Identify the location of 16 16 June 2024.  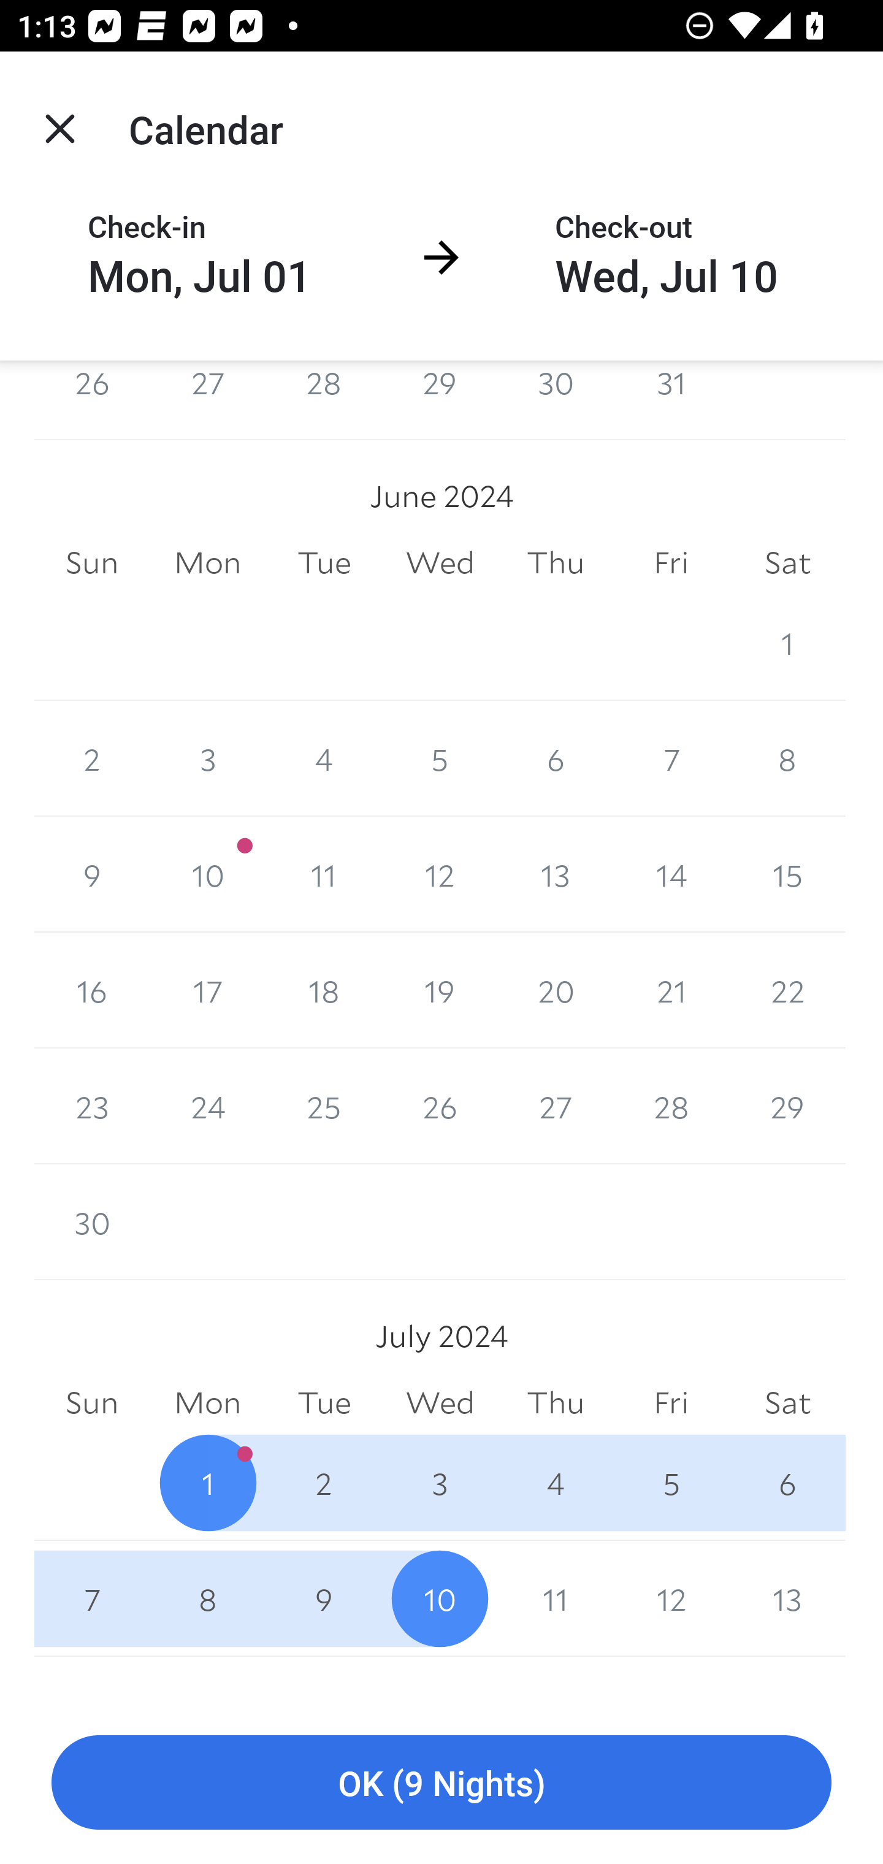
(92, 990).